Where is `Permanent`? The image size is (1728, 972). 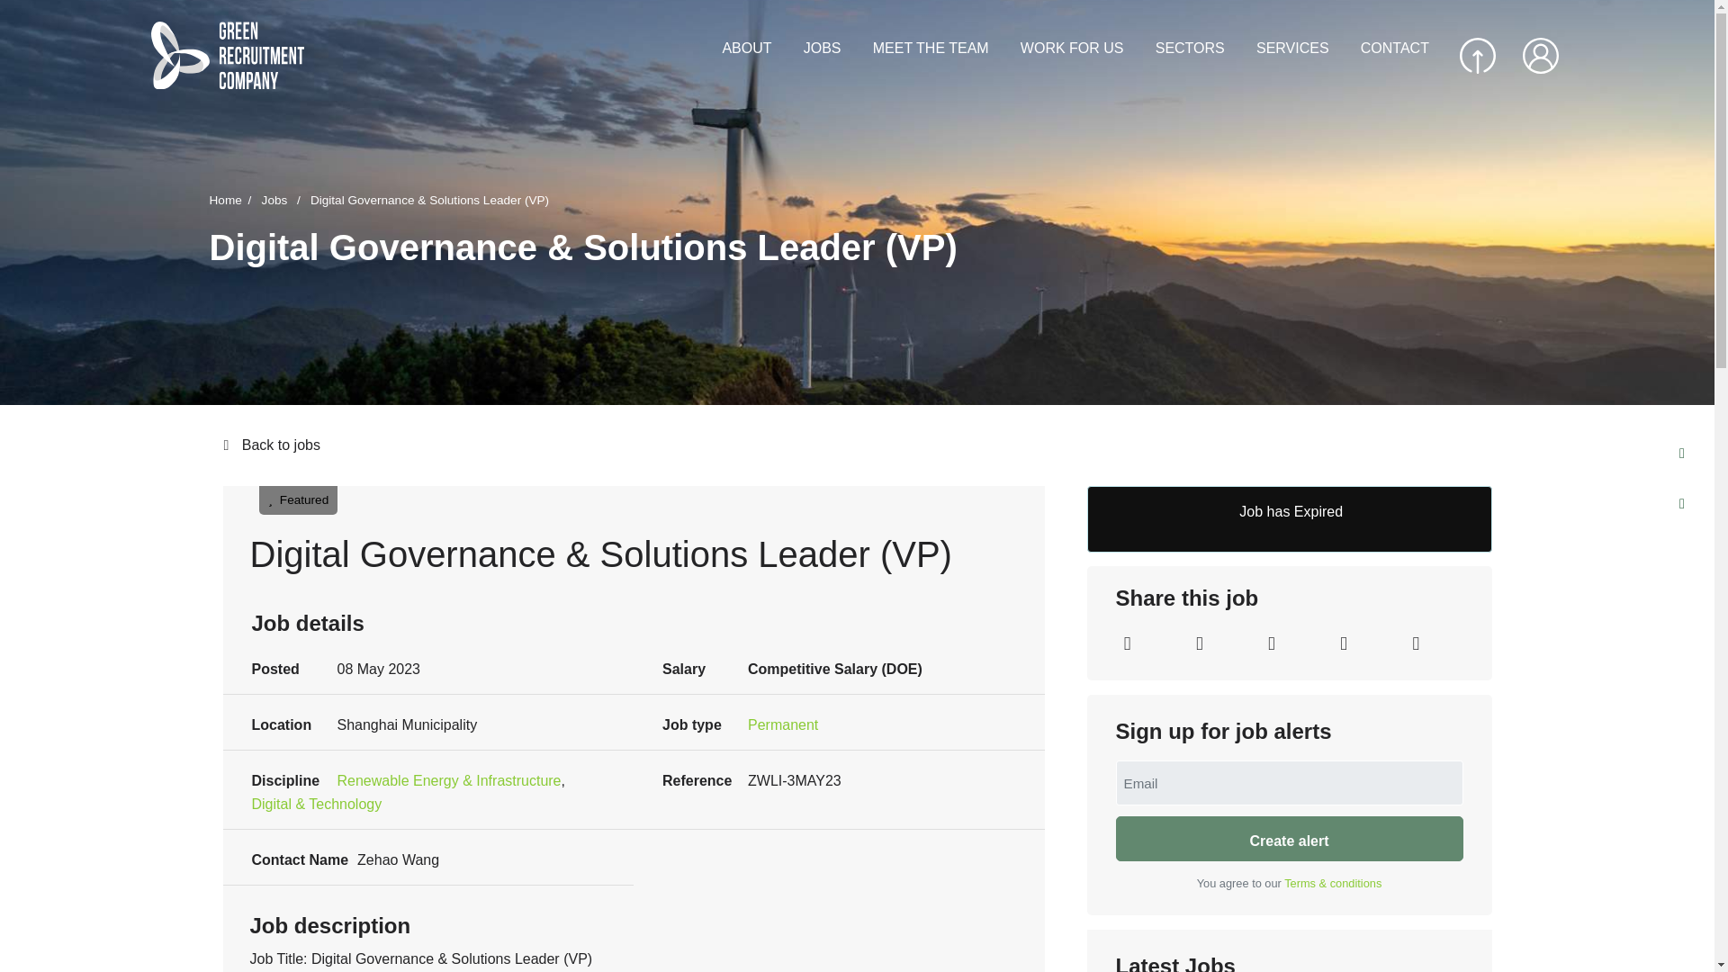
Permanent is located at coordinates (783, 724).